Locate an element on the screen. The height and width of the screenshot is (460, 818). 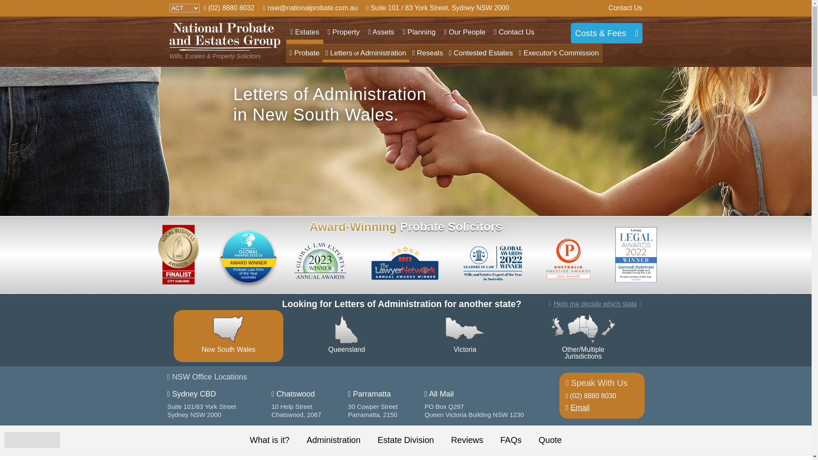
Executor's Commission is located at coordinates (559, 53).